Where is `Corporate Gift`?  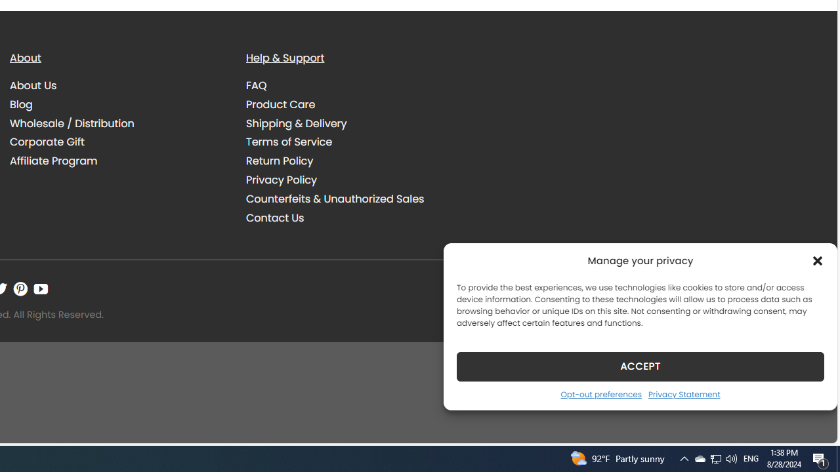
Corporate Gift is located at coordinates (118, 142).